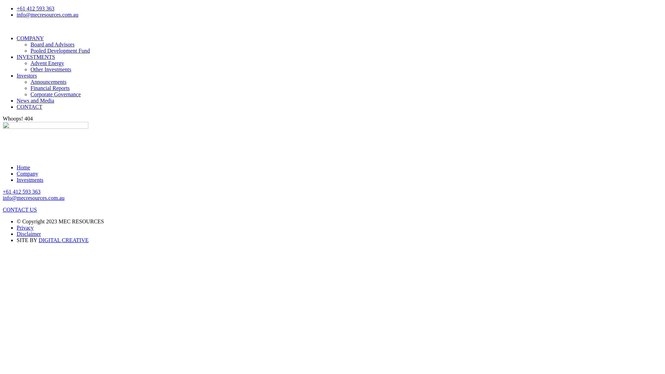  Describe the element at coordinates (51, 69) in the screenshot. I see `Other Investments` at that location.